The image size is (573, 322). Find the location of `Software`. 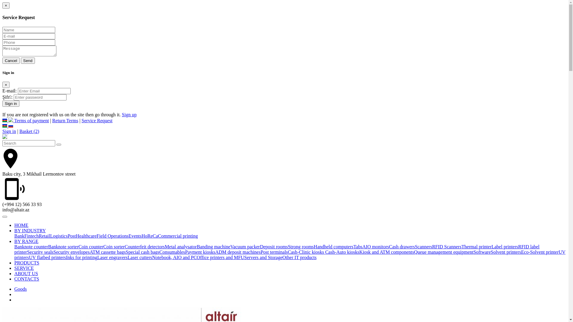

Software is located at coordinates (482, 252).